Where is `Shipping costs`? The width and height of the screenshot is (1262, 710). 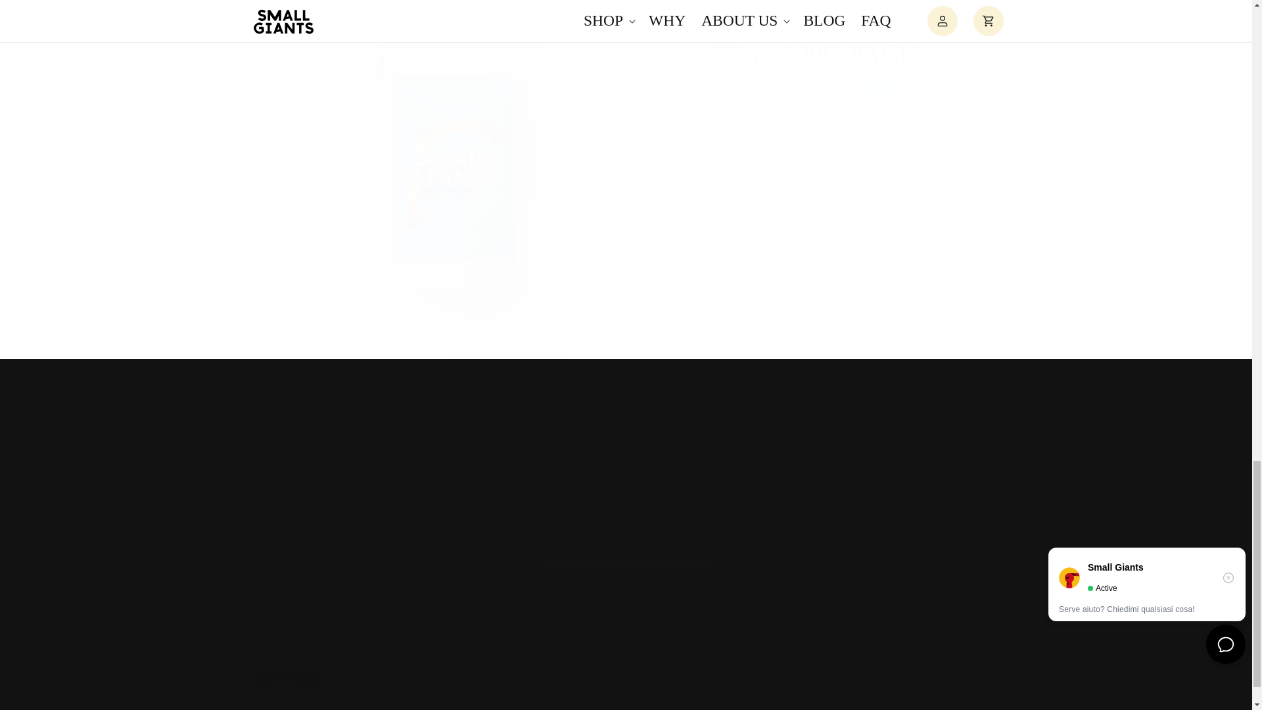 Shipping costs is located at coordinates (758, 163).